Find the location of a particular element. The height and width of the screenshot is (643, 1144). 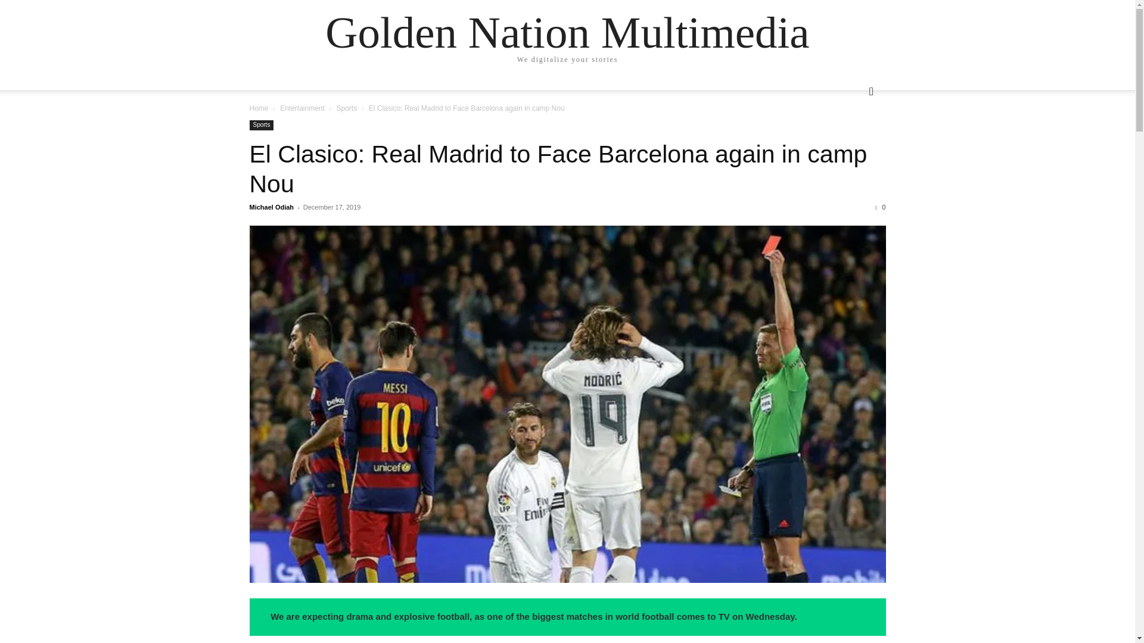

Sports is located at coordinates (261, 125).